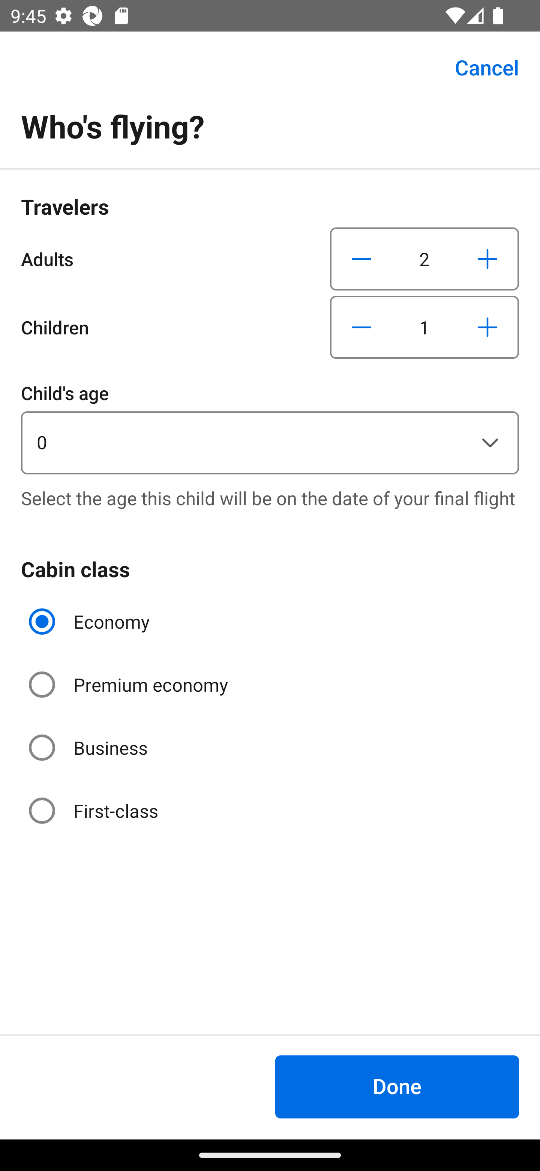 This screenshot has width=540, height=1171. I want to click on Increase, so click(487, 327).